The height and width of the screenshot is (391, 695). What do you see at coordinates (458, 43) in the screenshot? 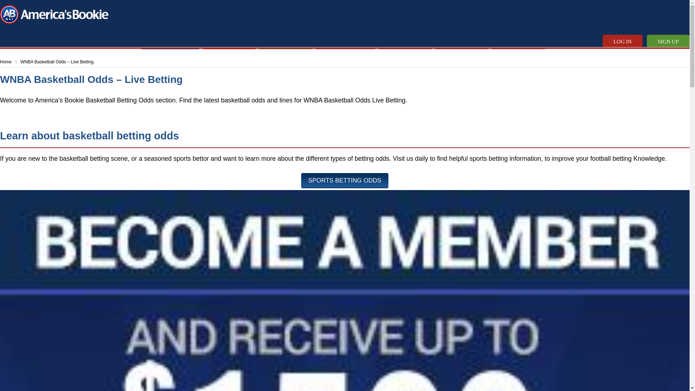
I see `BONUSES` at bounding box center [458, 43].